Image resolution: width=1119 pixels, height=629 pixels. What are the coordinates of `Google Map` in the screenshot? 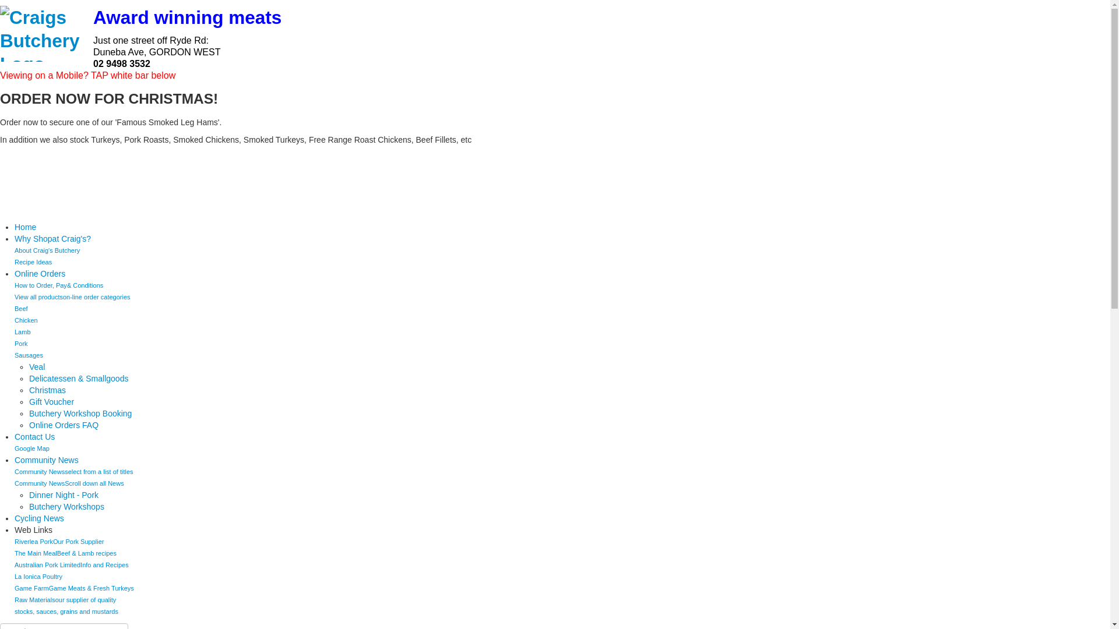 It's located at (32, 448).